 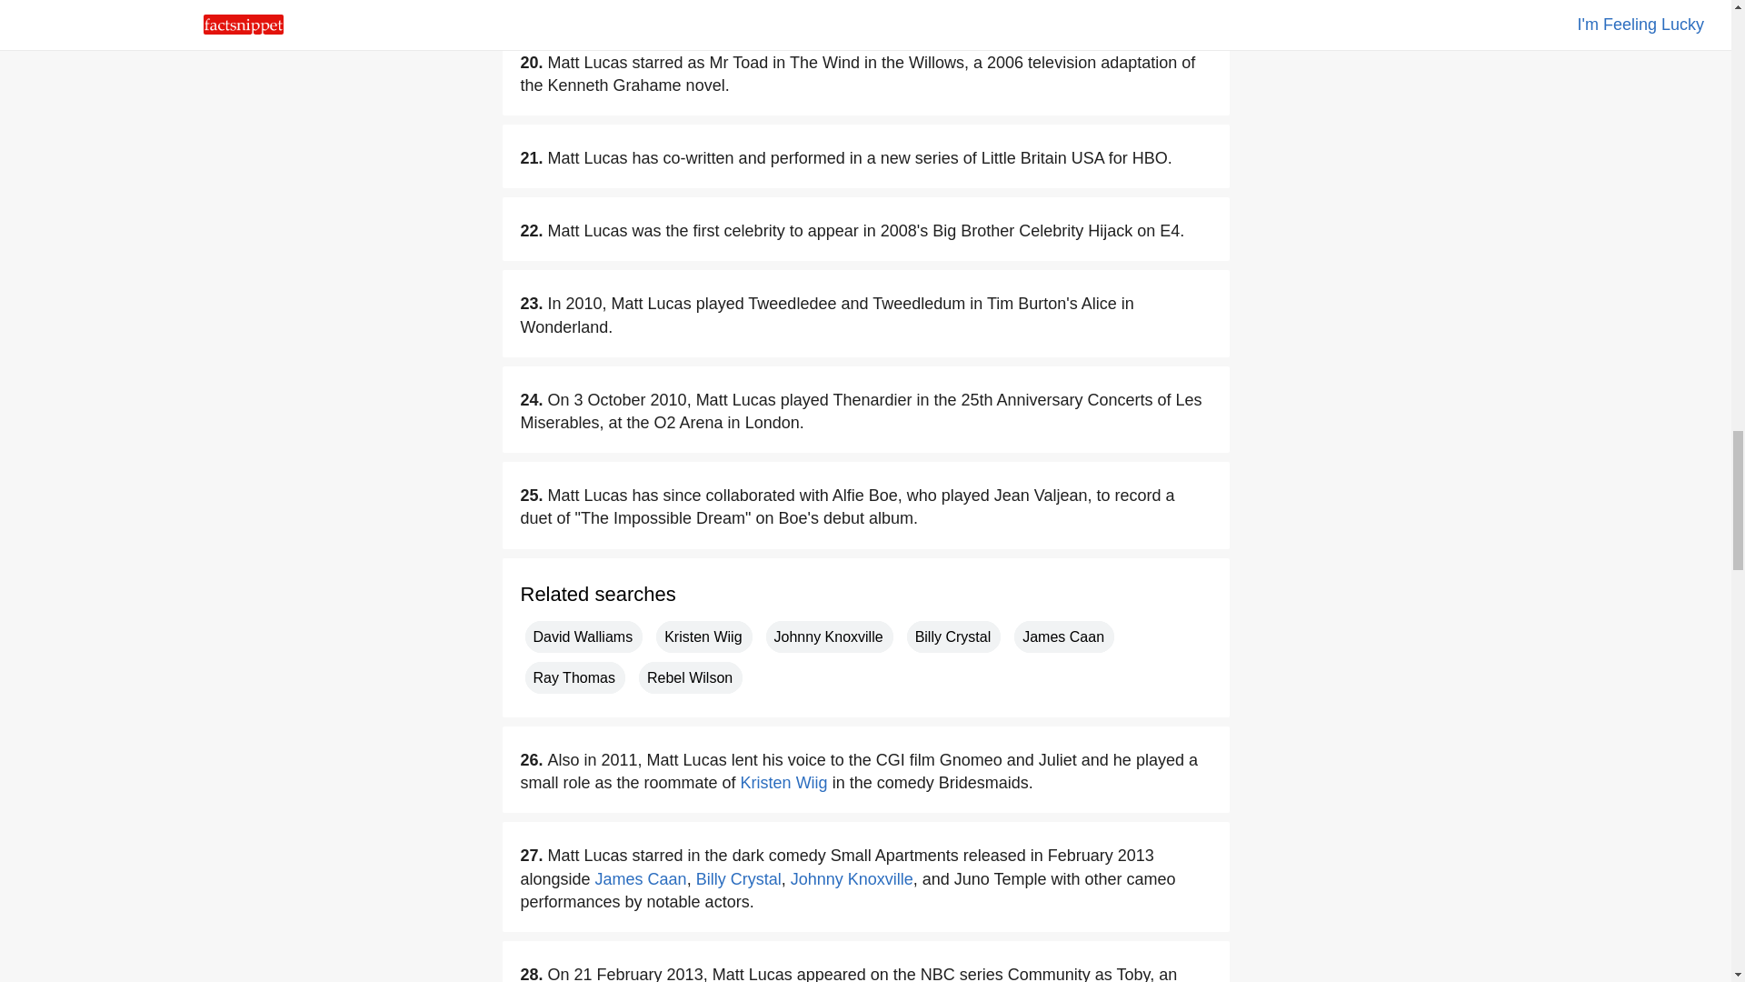 What do you see at coordinates (851, 878) in the screenshot?
I see `Johnny Knoxville` at bounding box center [851, 878].